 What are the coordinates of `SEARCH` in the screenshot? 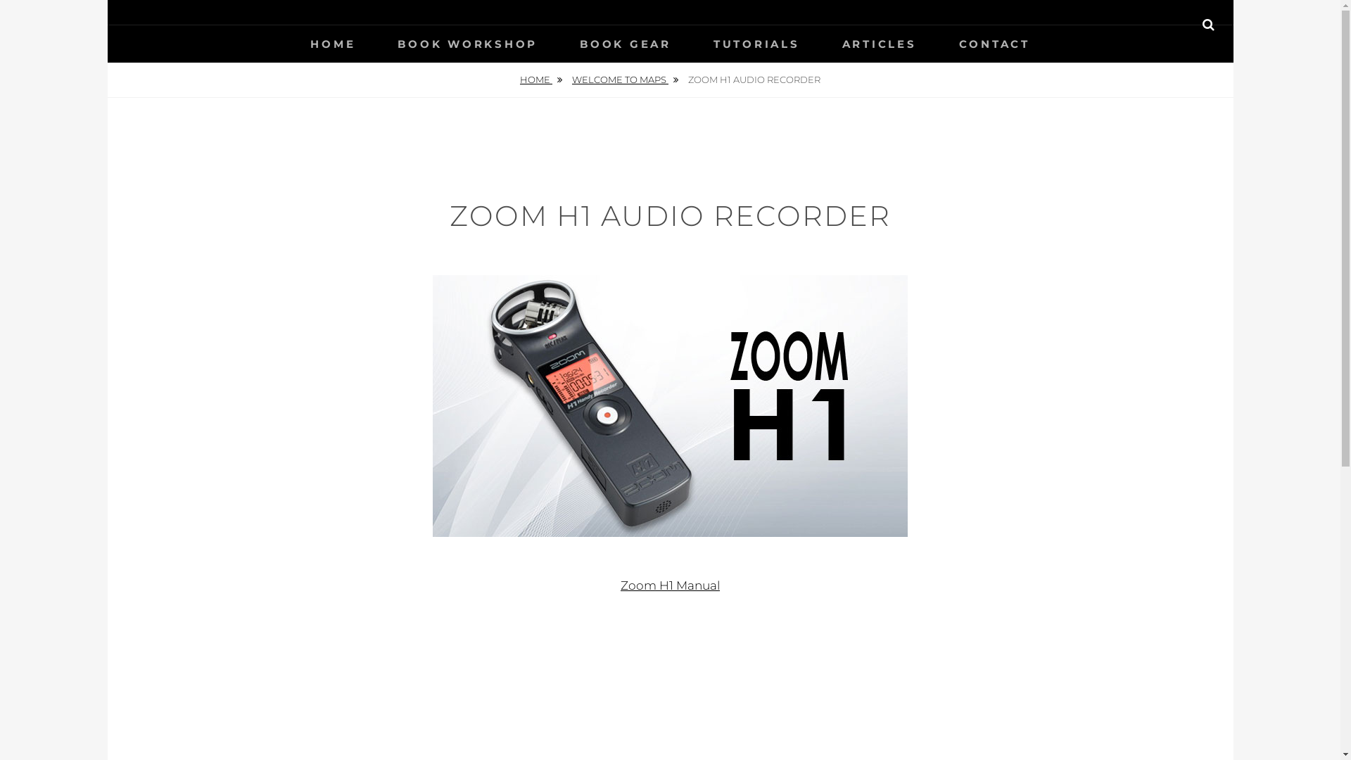 It's located at (1209, 25).